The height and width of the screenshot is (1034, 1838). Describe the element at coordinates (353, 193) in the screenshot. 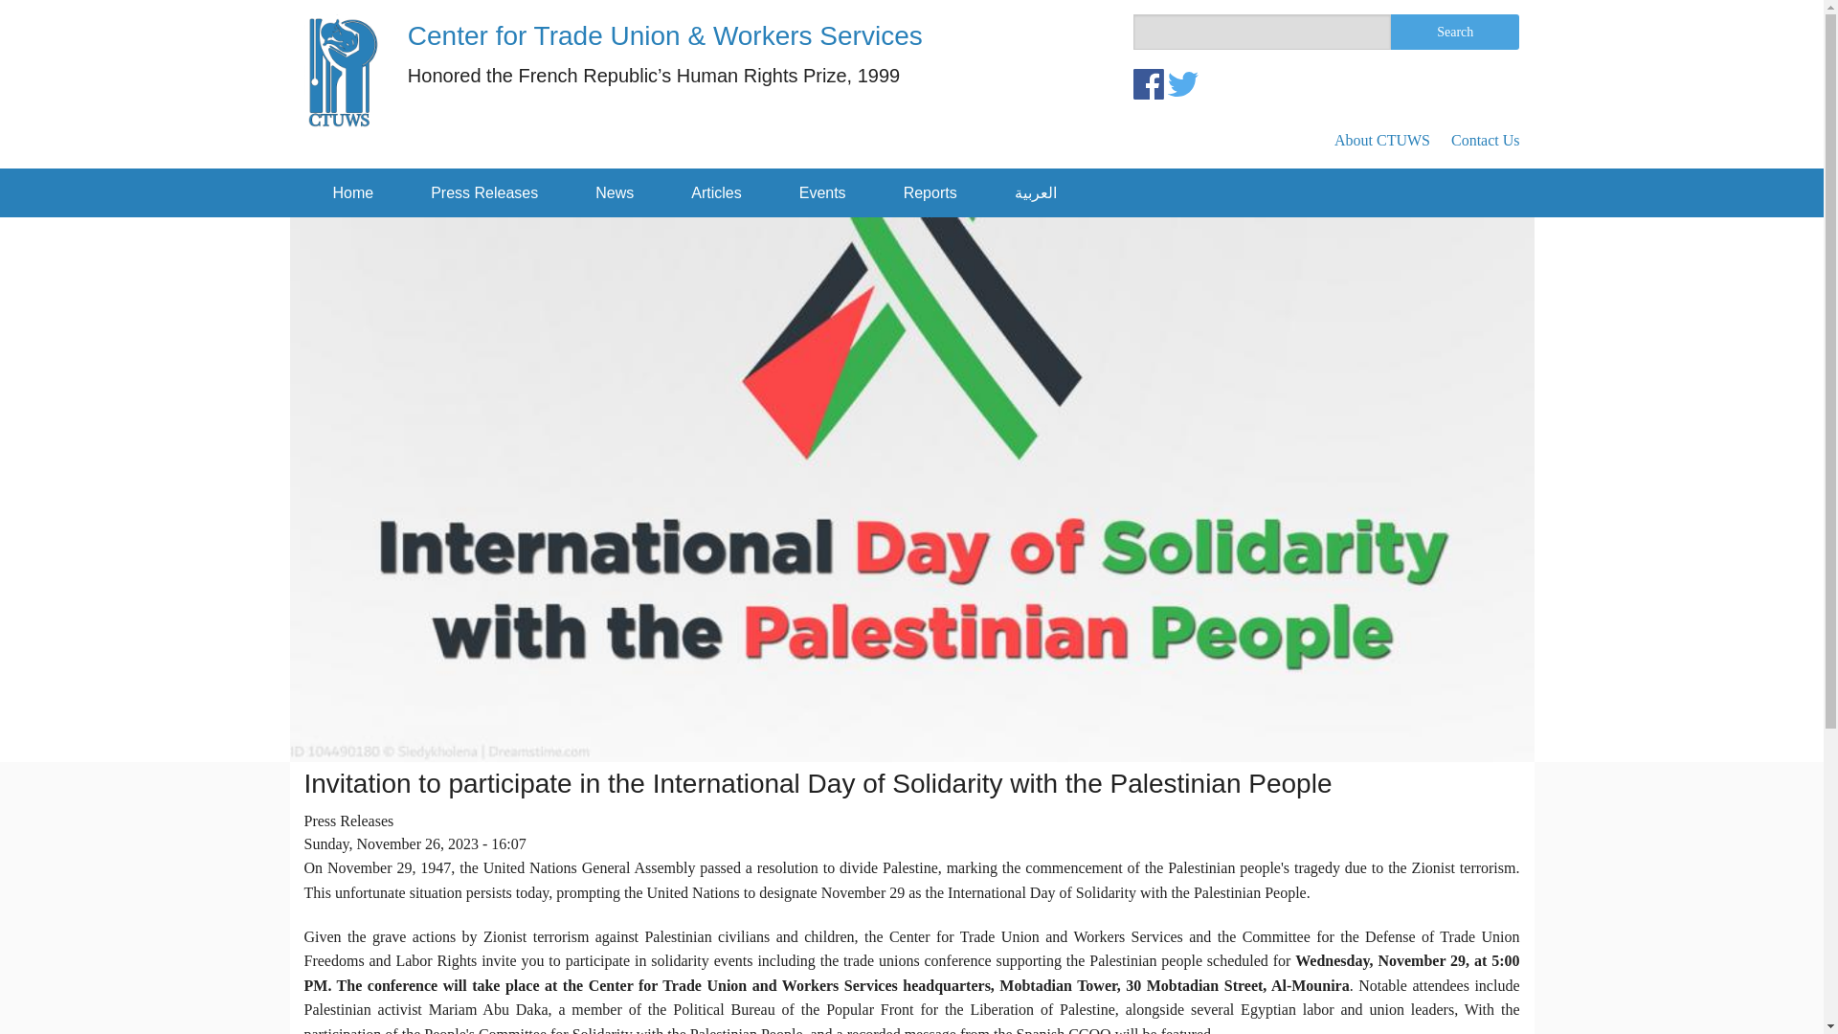

I see `Home` at that location.